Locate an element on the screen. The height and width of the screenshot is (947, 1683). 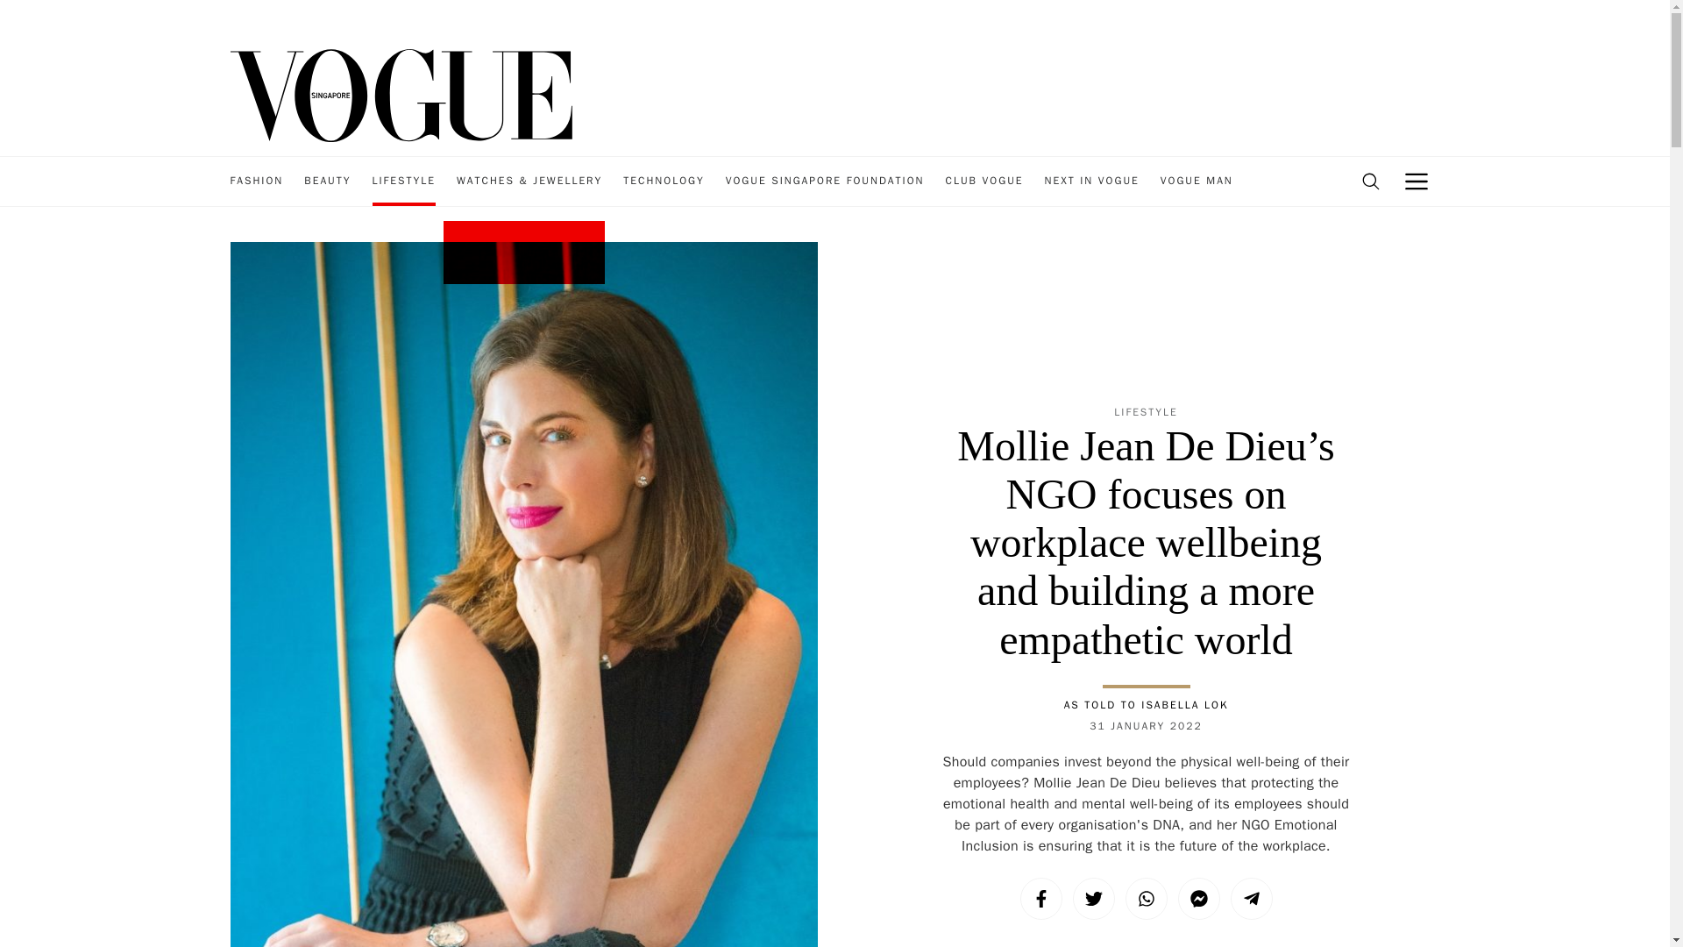
Facebook is located at coordinates (1040, 898).